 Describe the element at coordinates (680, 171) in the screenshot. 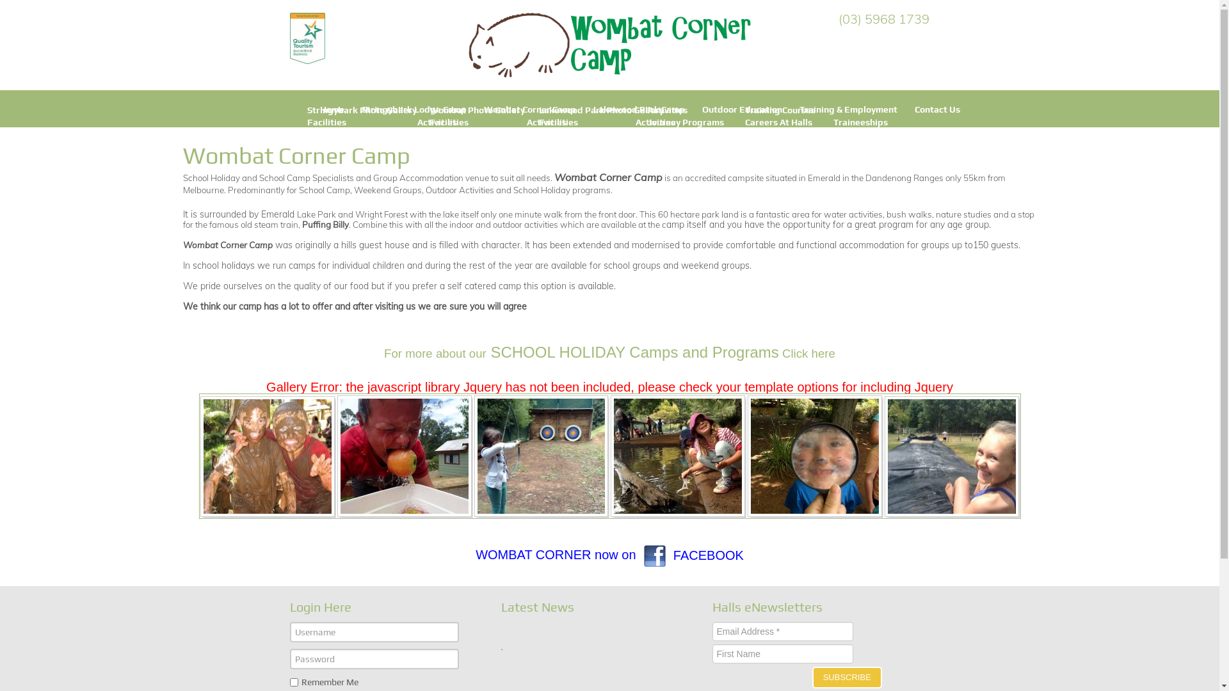

I see `File Repository` at that location.